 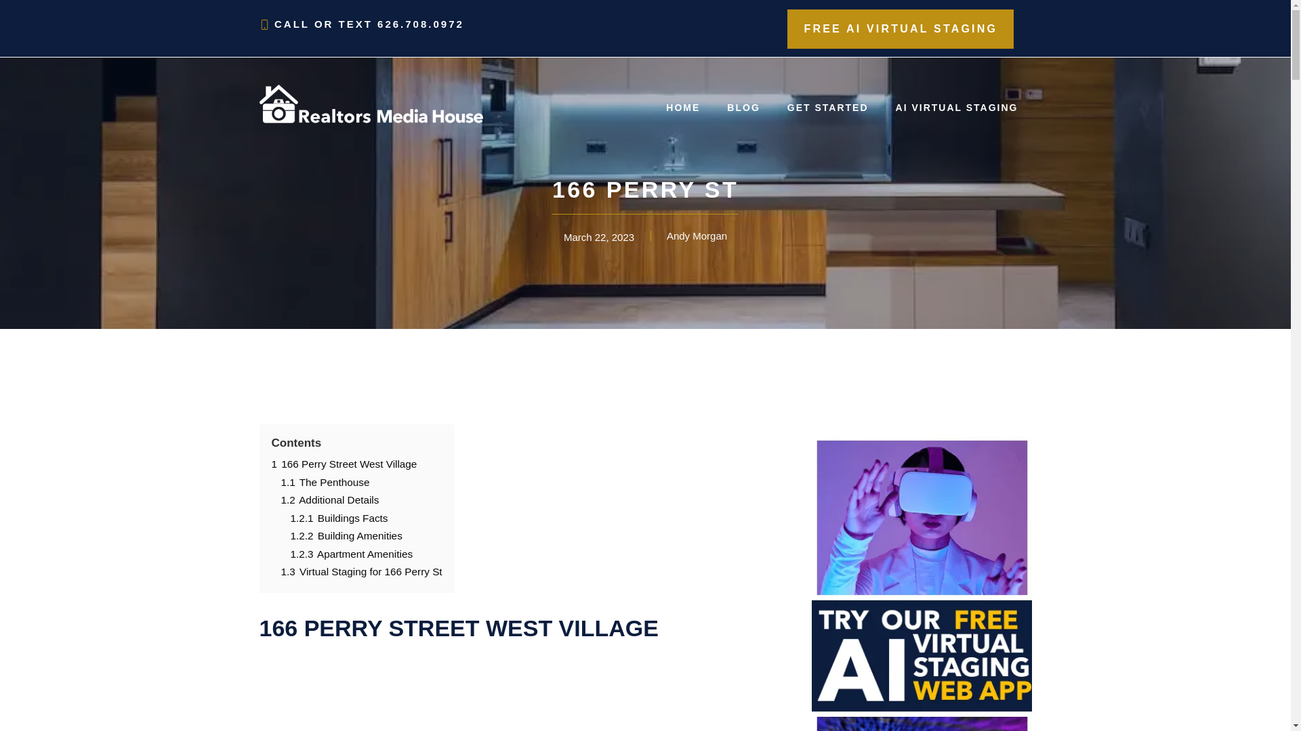 What do you see at coordinates (901, 29) in the screenshot?
I see `FREE AI VIRTUAL STAGING` at bounding box center [901, 29].